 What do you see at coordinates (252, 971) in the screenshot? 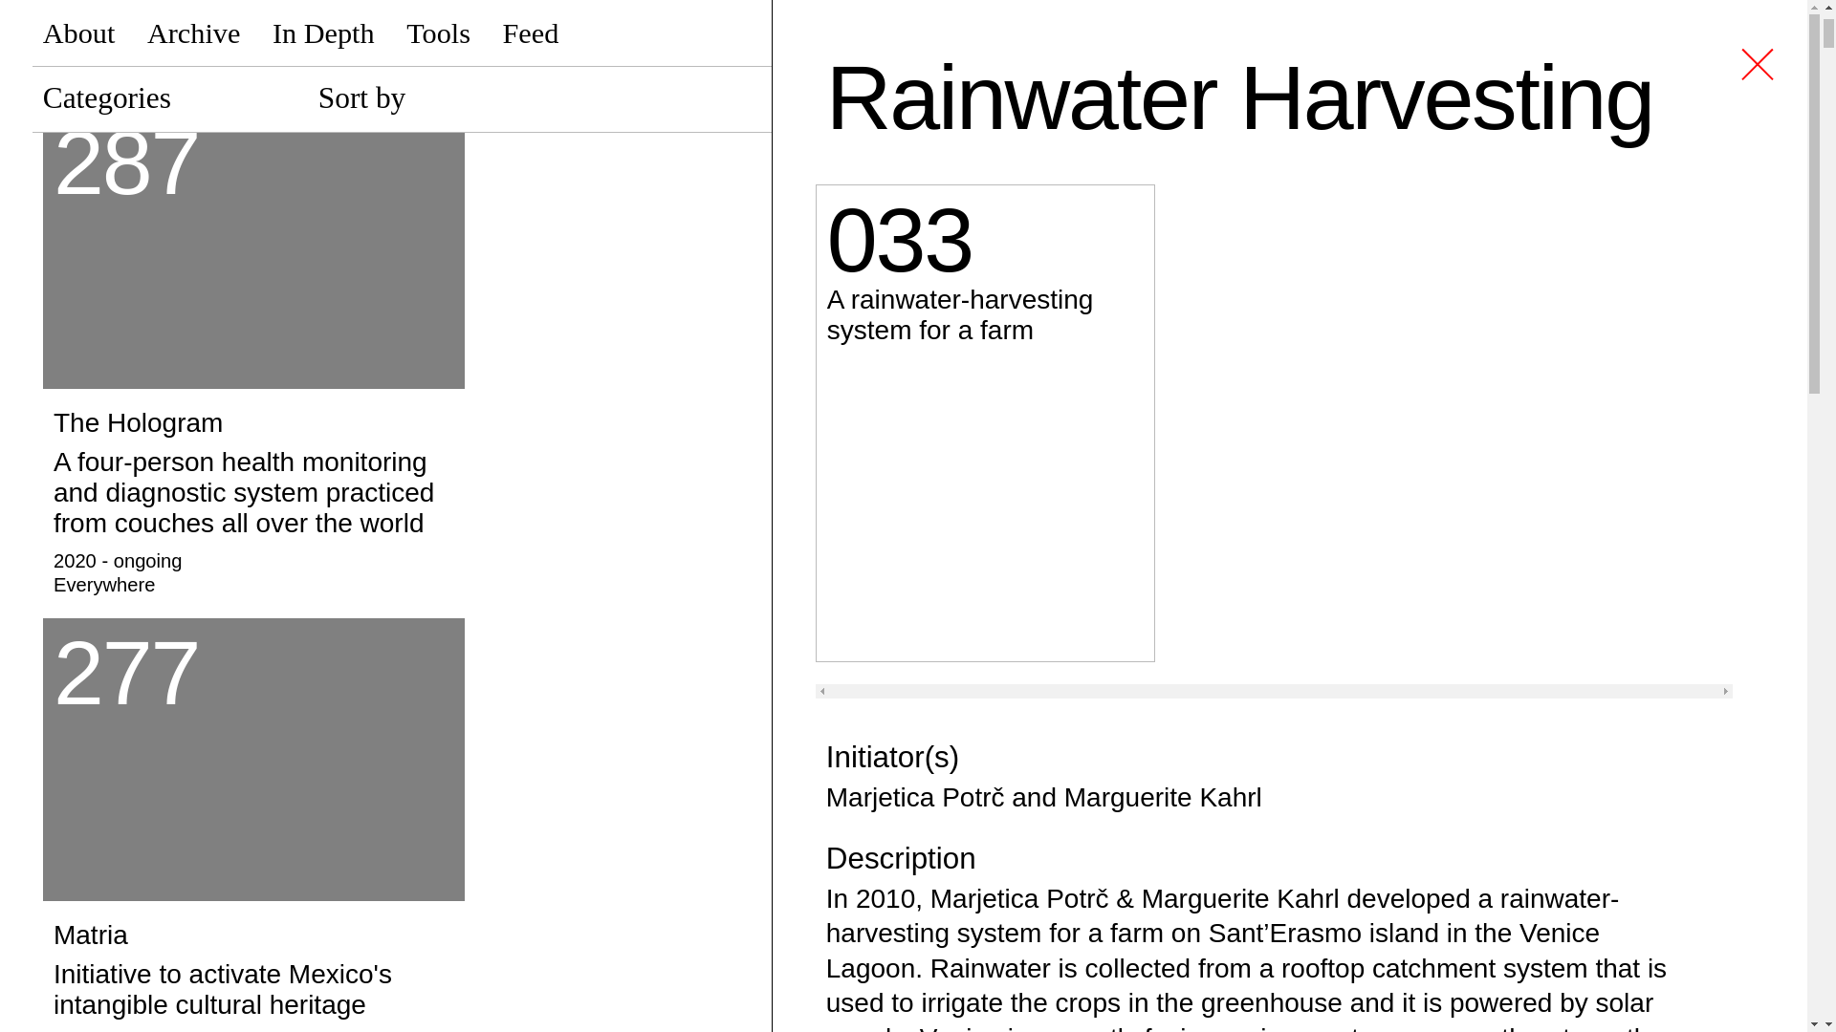
I see `Matria` at bounding box center [252, 971].